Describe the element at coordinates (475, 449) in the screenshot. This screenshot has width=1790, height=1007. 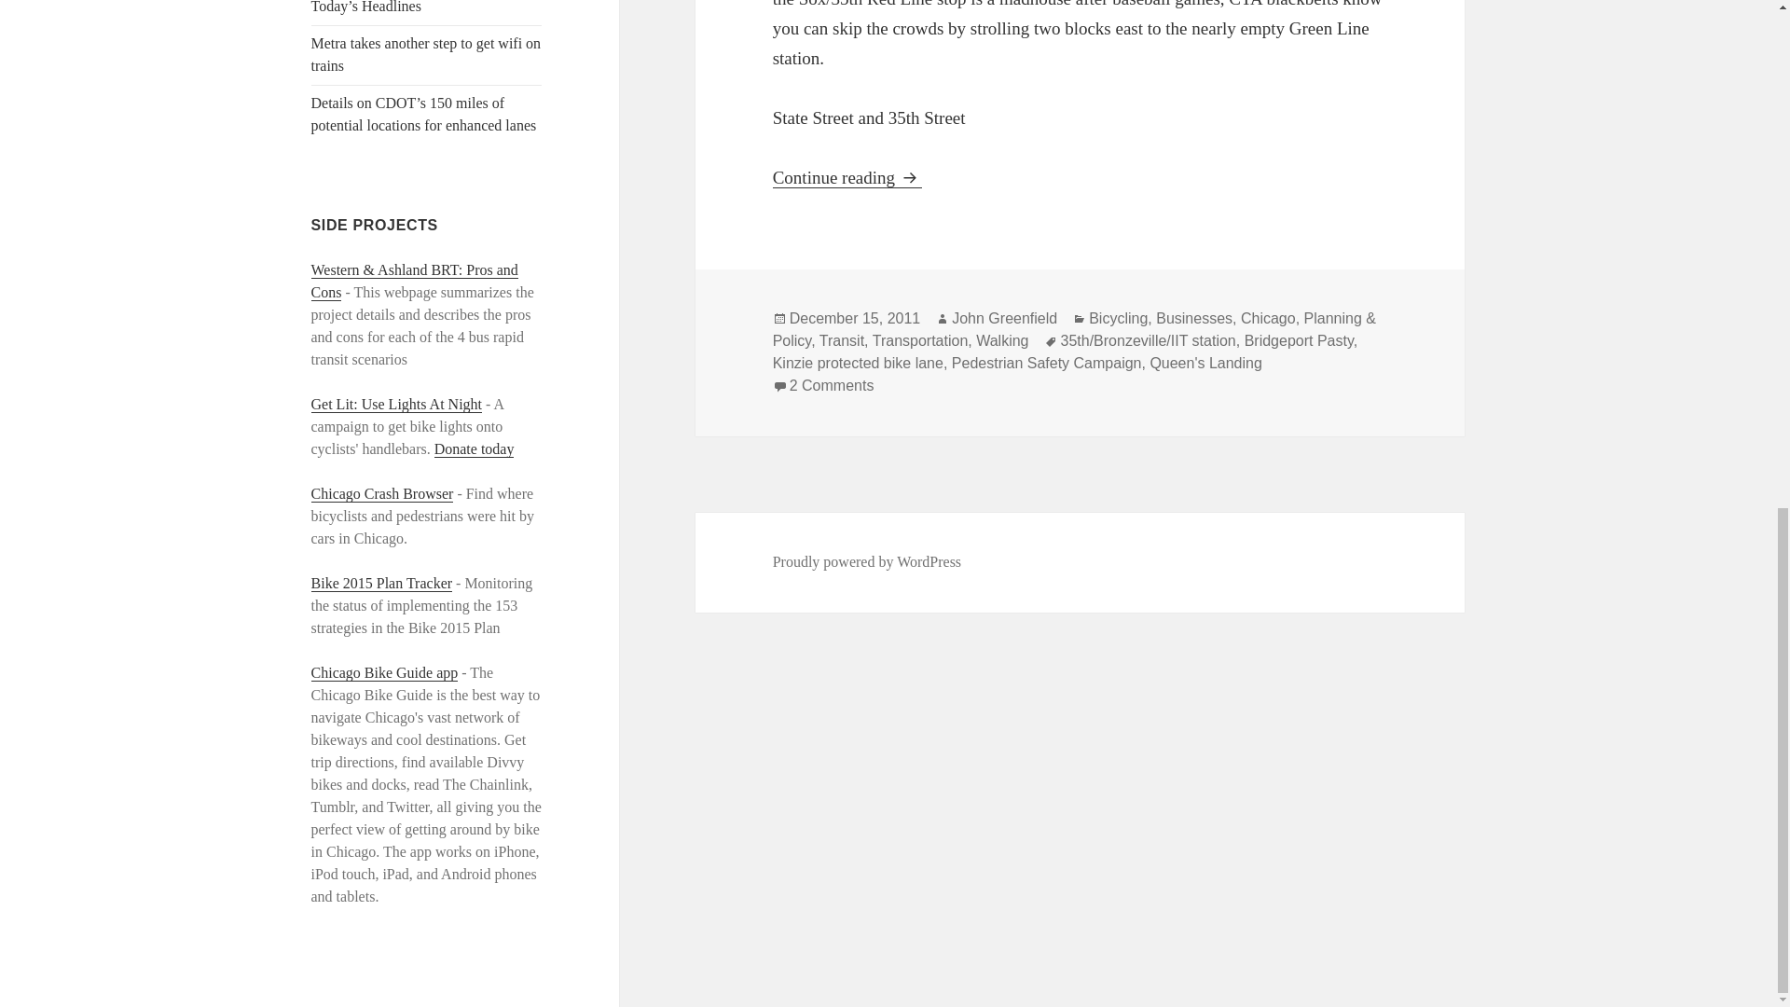
I see `Donate today` at that location.